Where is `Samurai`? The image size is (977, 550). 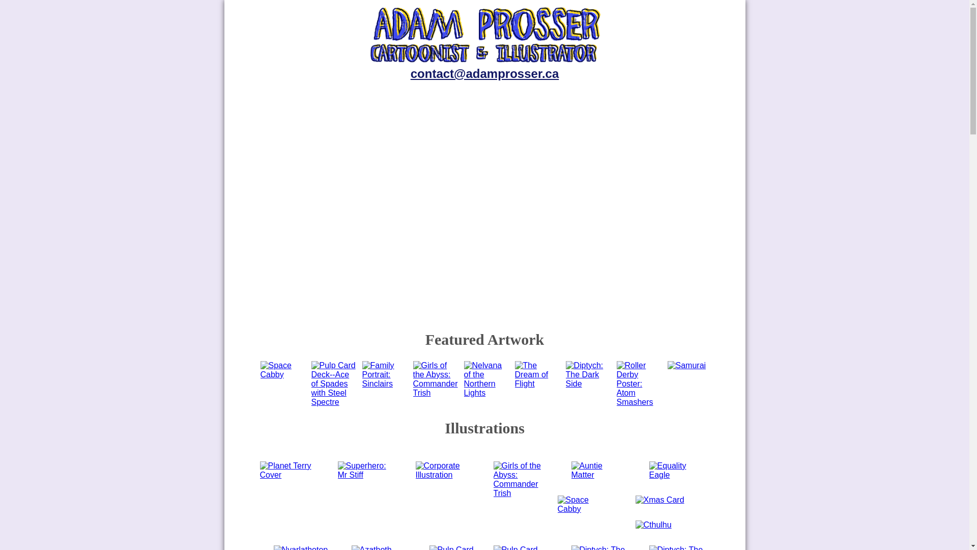 Samurai is located at coordinates (687, 366).